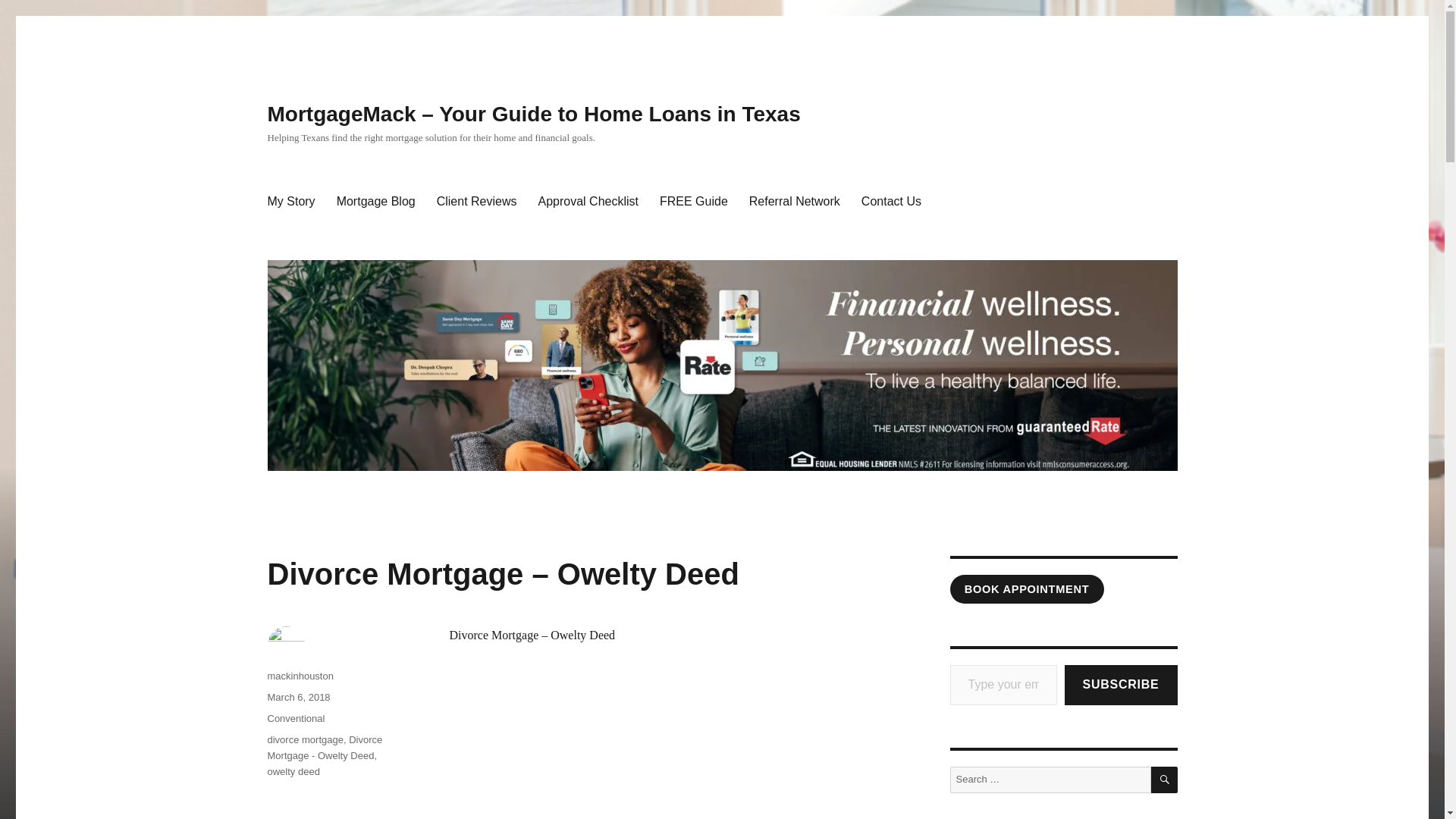 The image size is (1456, 819). What do you see at coordinates (304, 739) in the screenshot?
I see `divorce mortgage` at bounding box center [304, 739].